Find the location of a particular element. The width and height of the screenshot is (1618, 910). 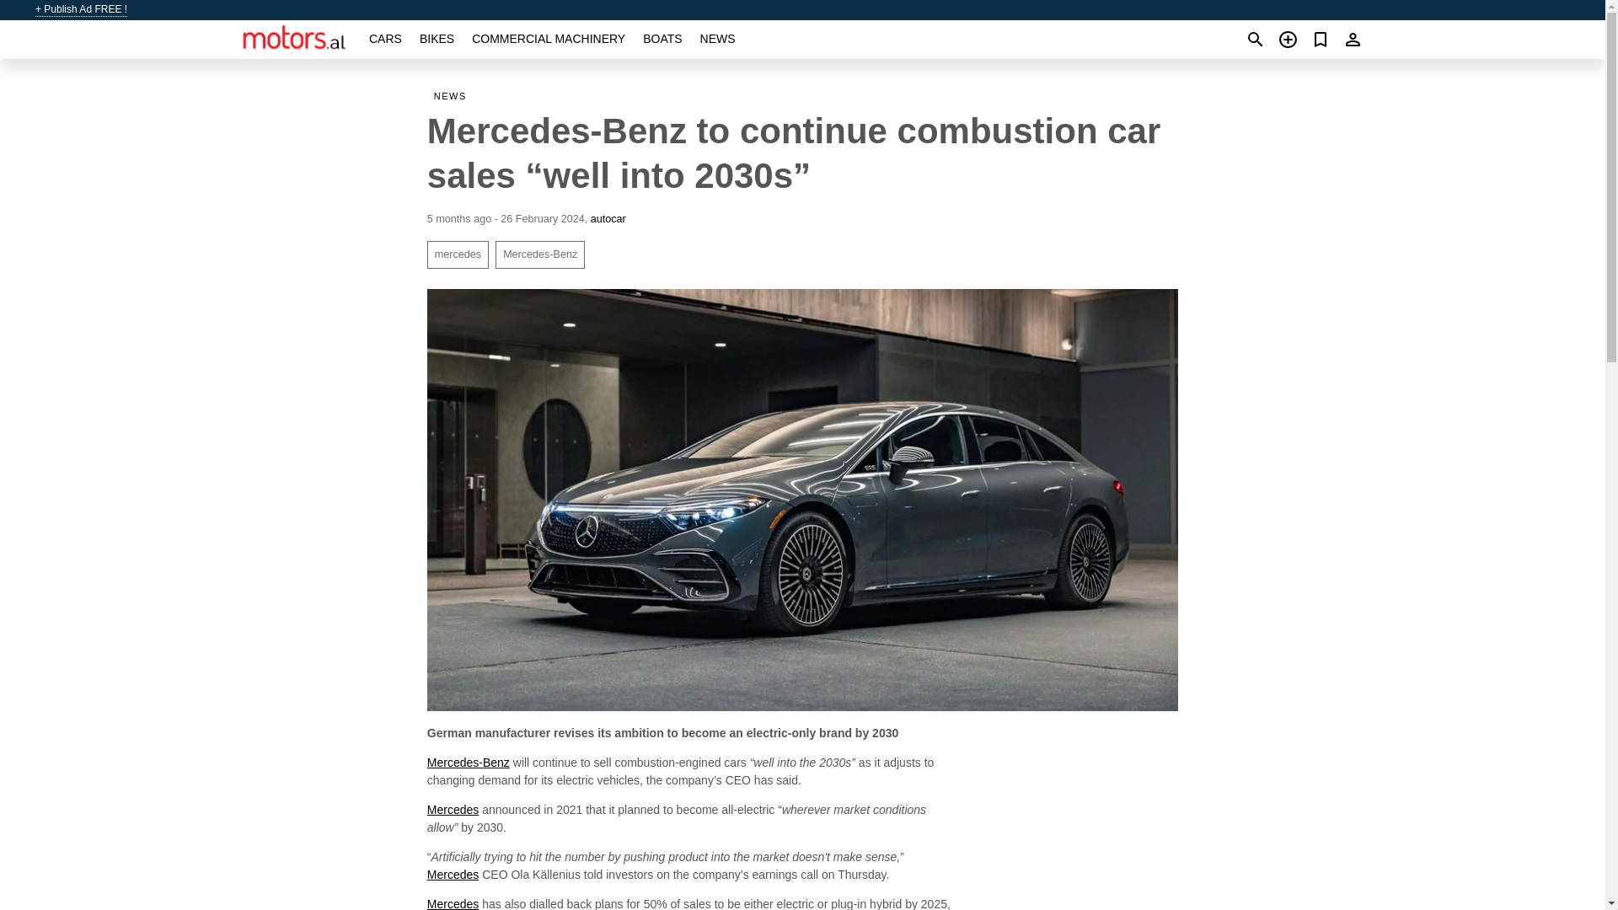

Mercedes-Benz is located at coordinates (539, 254).